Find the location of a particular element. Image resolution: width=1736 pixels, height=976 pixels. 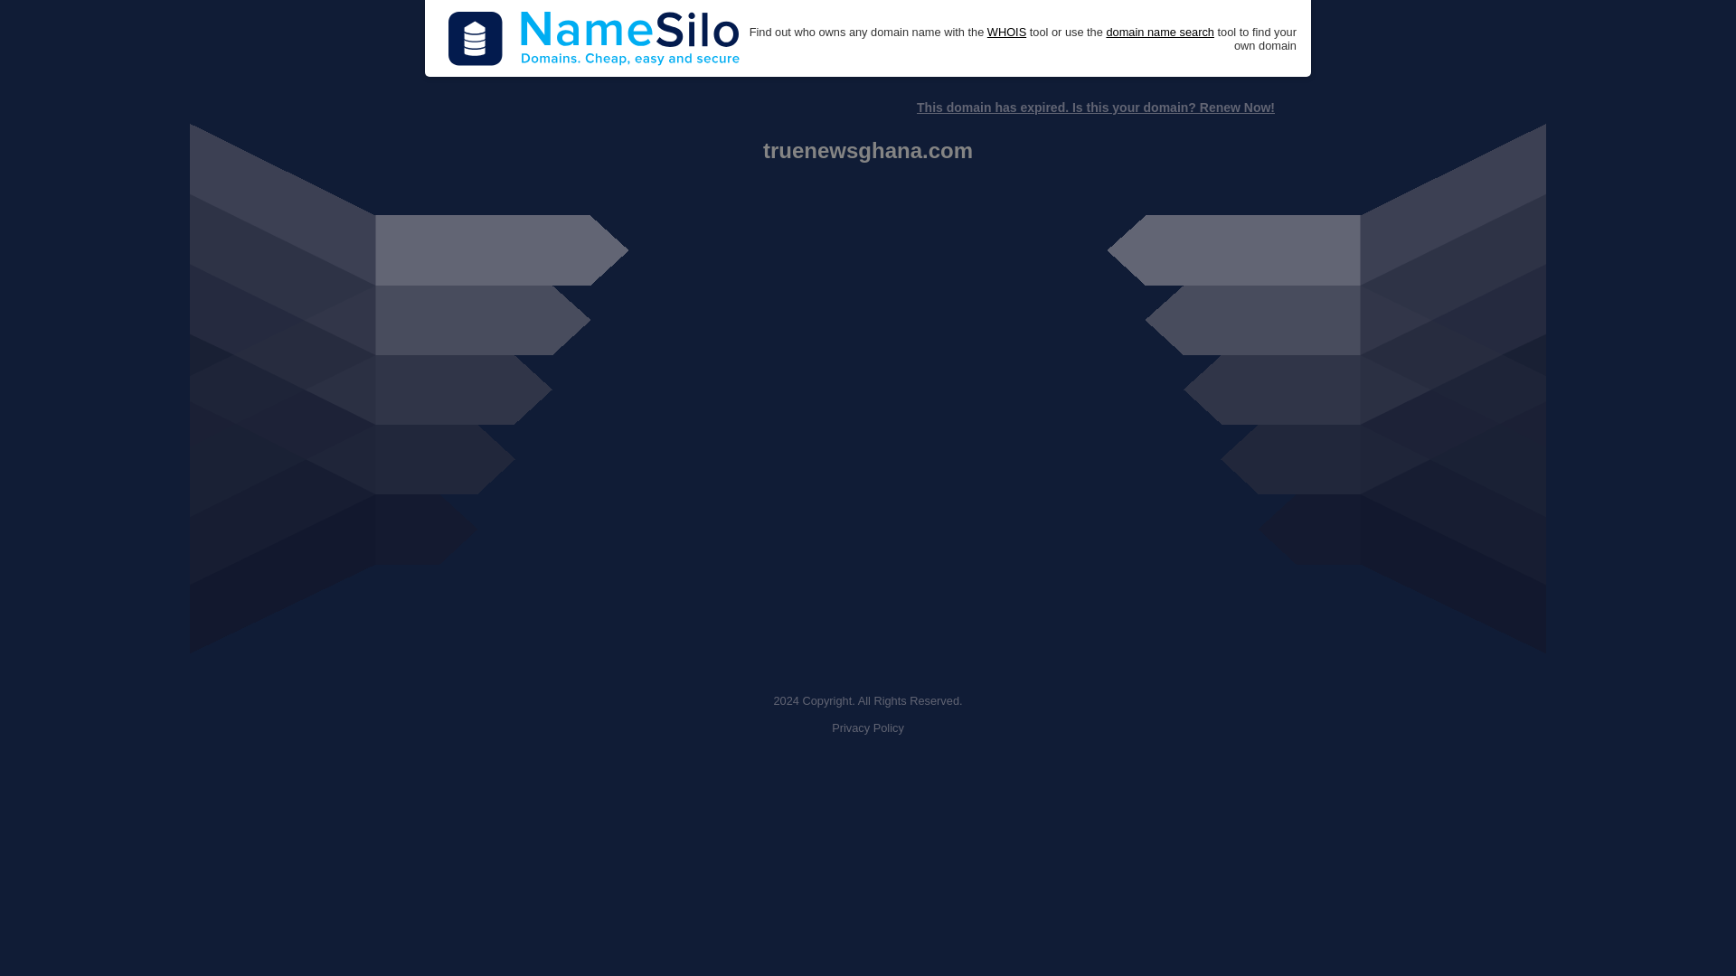

This domain has expired. Is this your domain? Renew Now! is located at coordinates (1095, 108).